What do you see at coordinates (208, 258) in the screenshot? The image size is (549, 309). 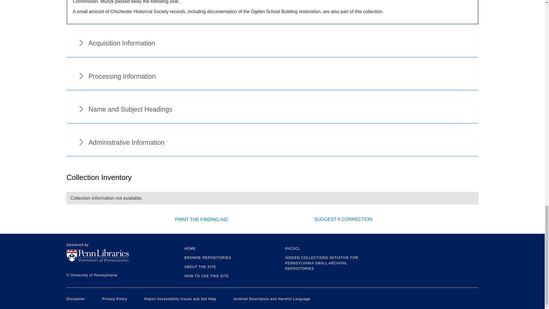 I see `BROWSE REPOSITORIES` at bounding box center [208, 258].